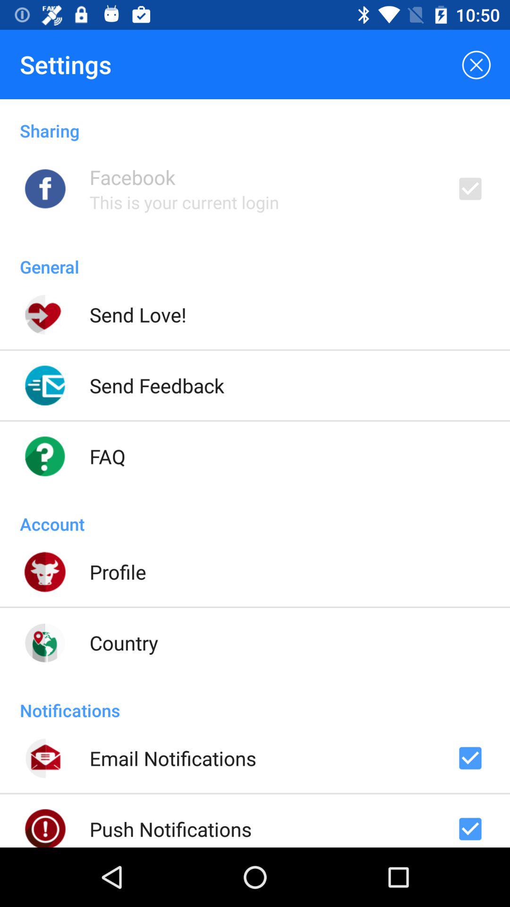 The width and height of the screenshot is (510, 907). I want to click on select this is your, so click(184, 202).